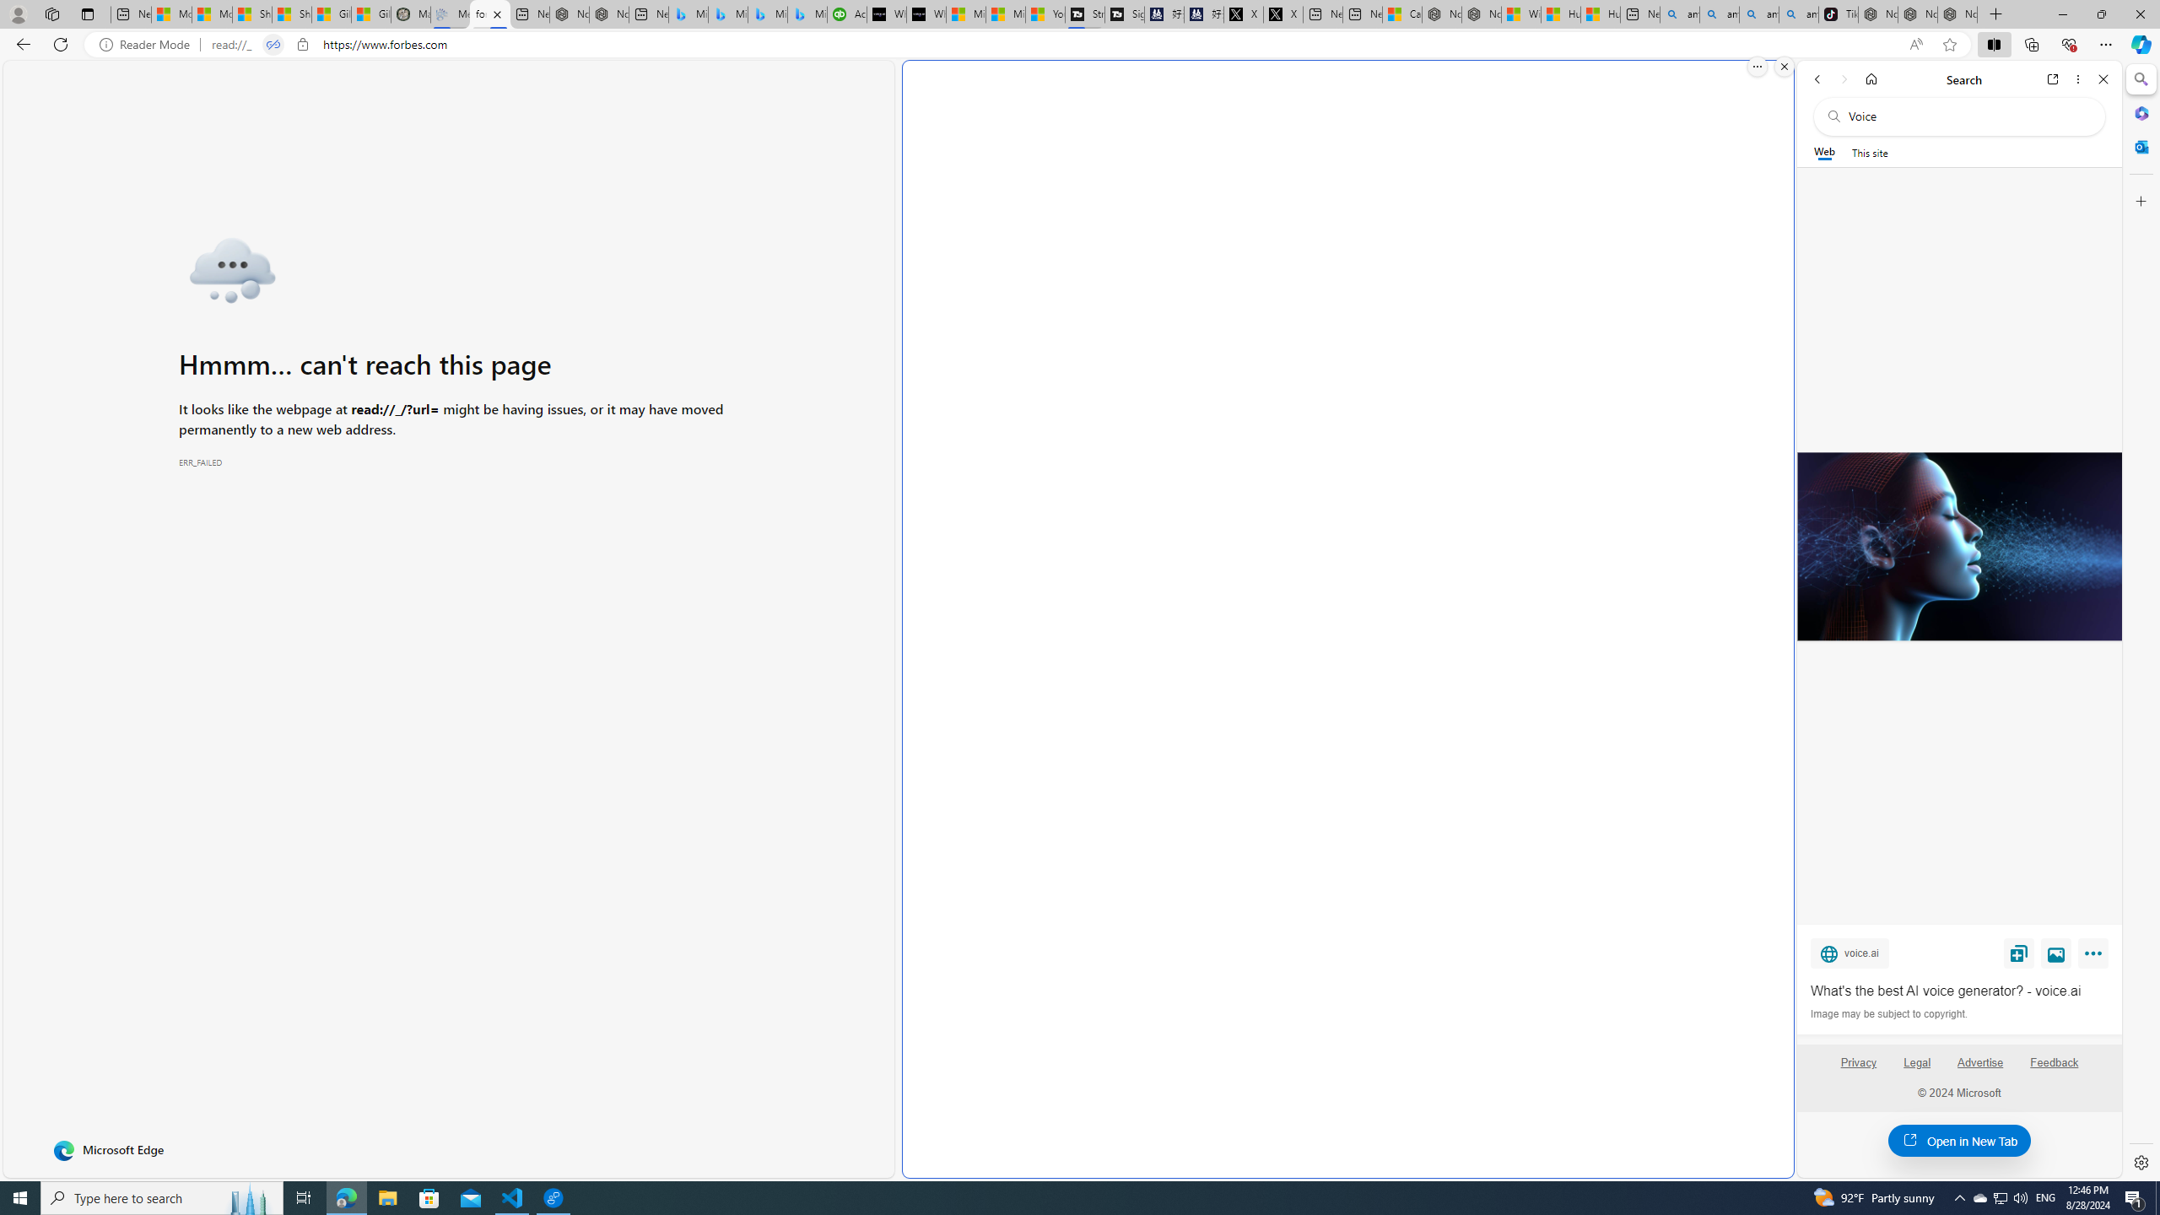  What do you see at coordinates (2055, 1069) in the screenshot?
I see `Feedback` at bounding box center [2055, 1069].